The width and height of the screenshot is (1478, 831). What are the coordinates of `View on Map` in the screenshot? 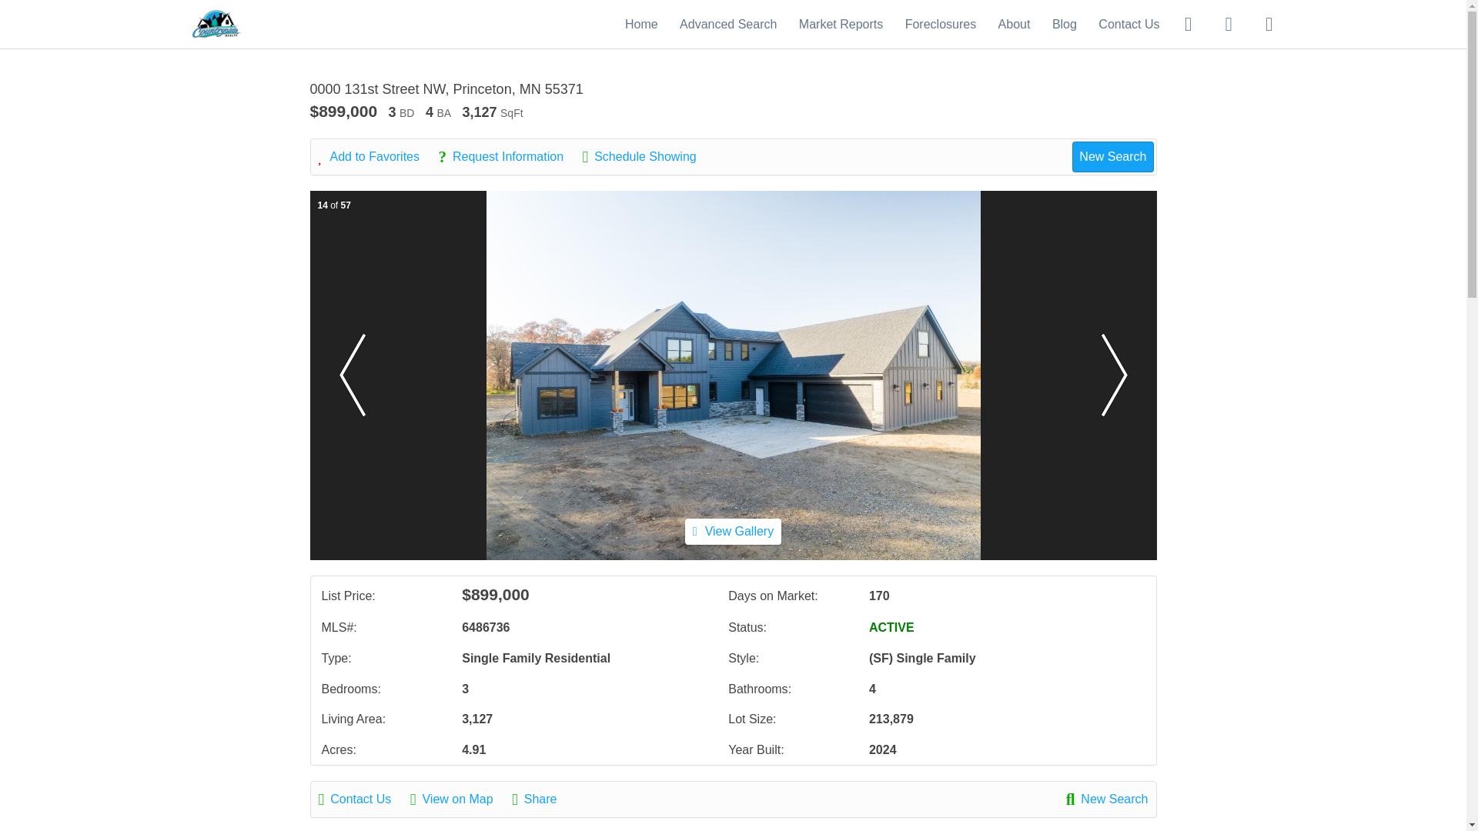 It's located at (459, 799).